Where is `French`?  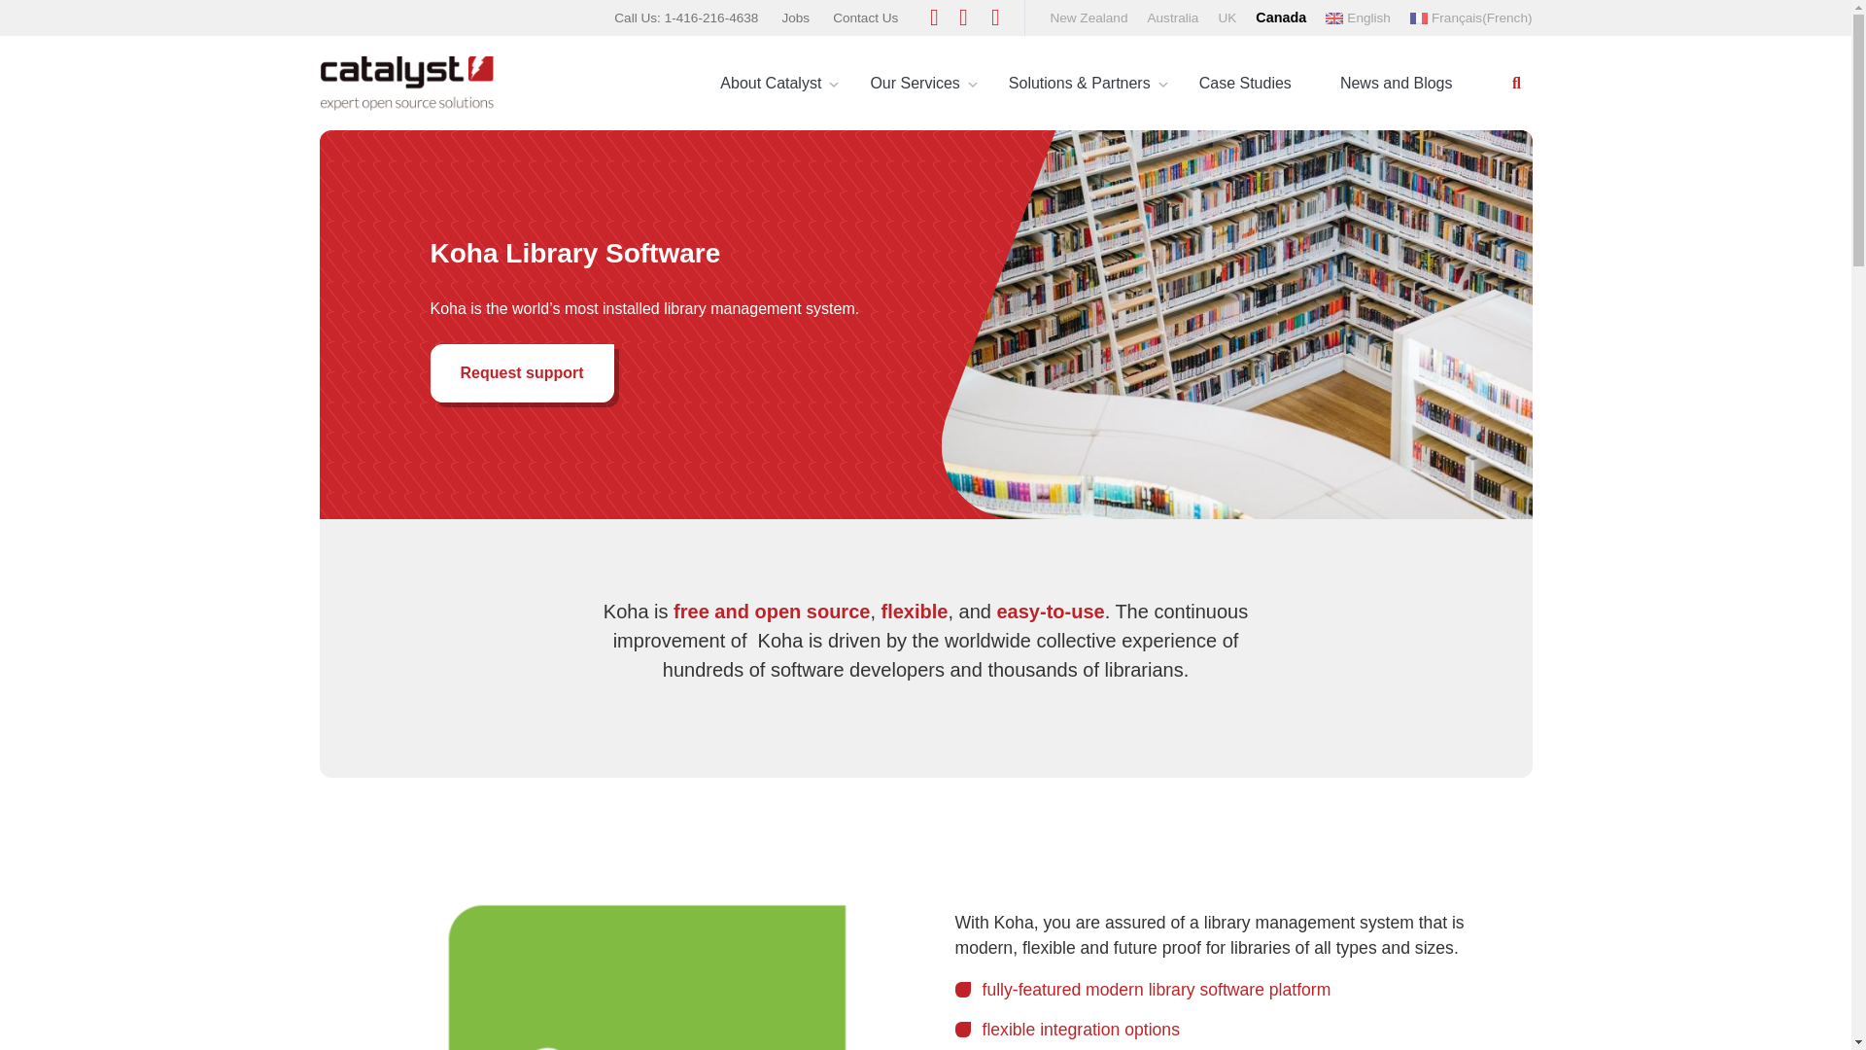 French is located at coordinates (1471, 17).